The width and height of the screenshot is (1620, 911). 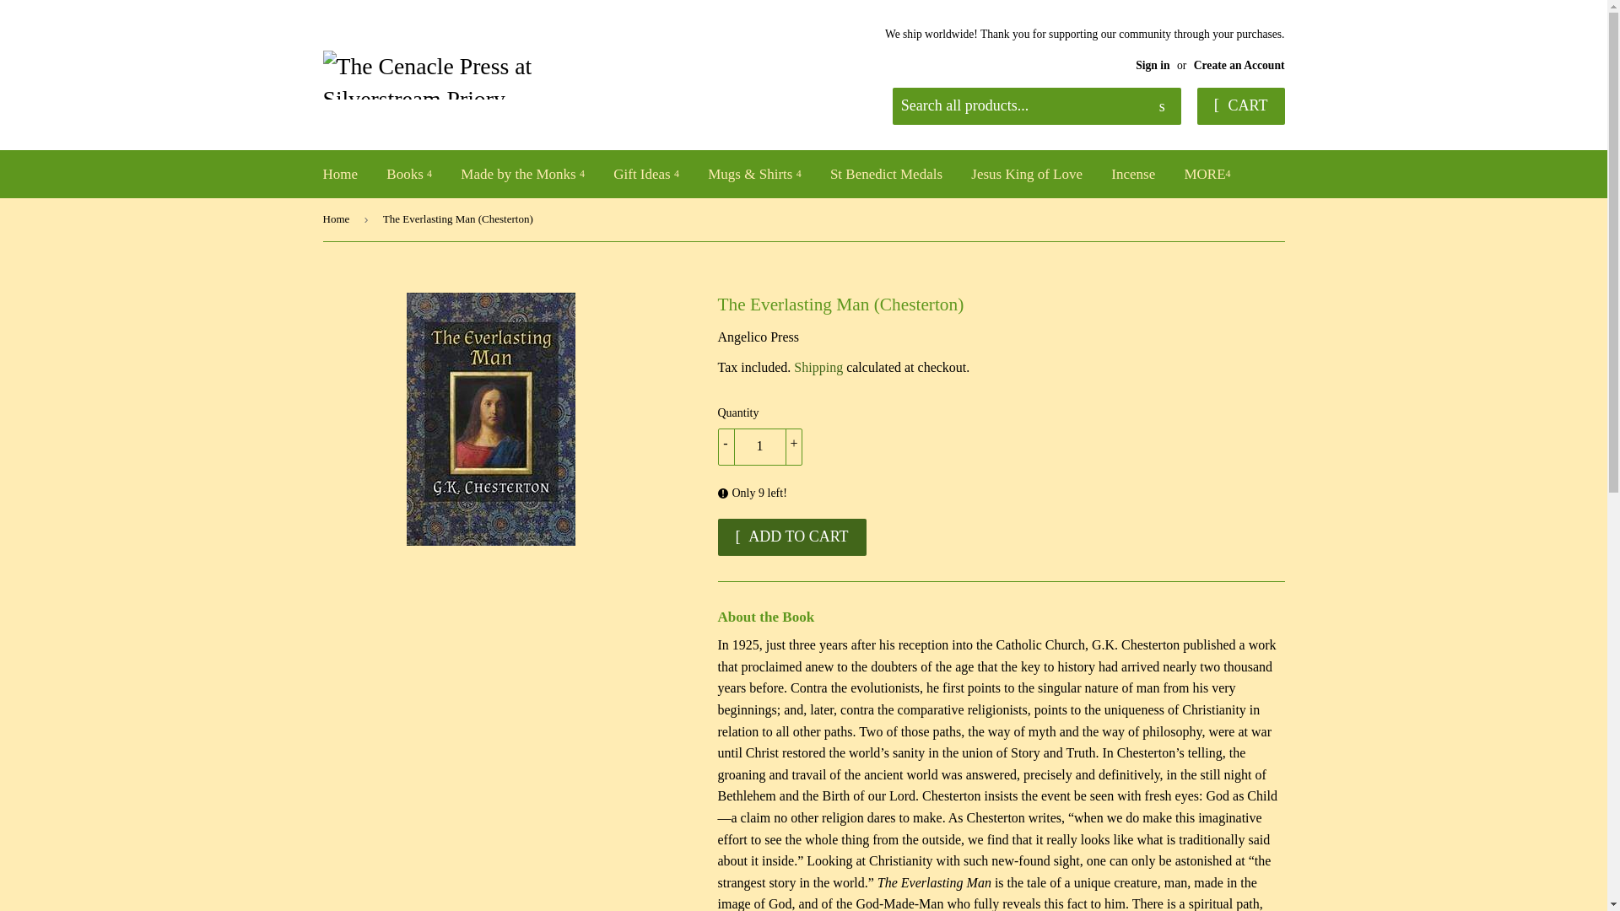 I want to click on Create an Account, so click(x=1239, y=66).